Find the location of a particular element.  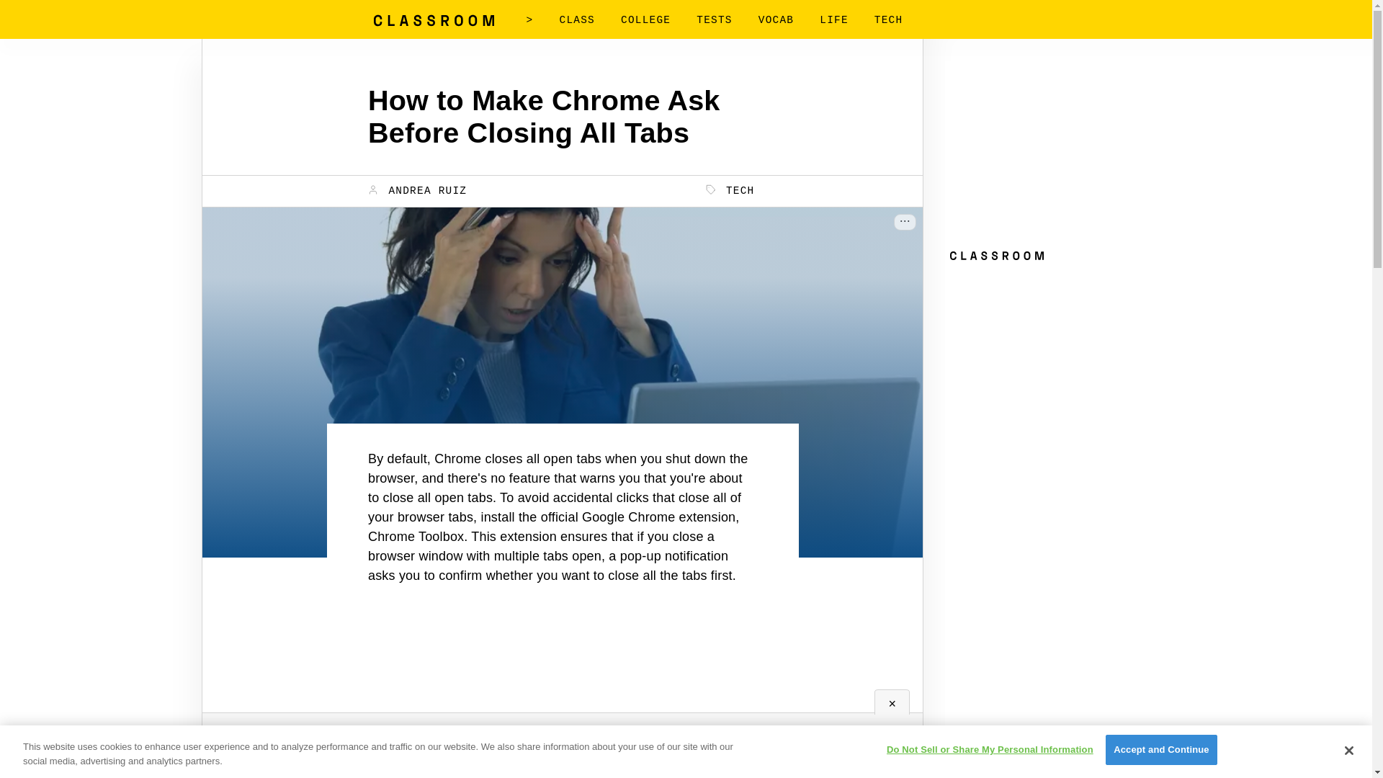

TESTS is located at coordinates (714, 20).